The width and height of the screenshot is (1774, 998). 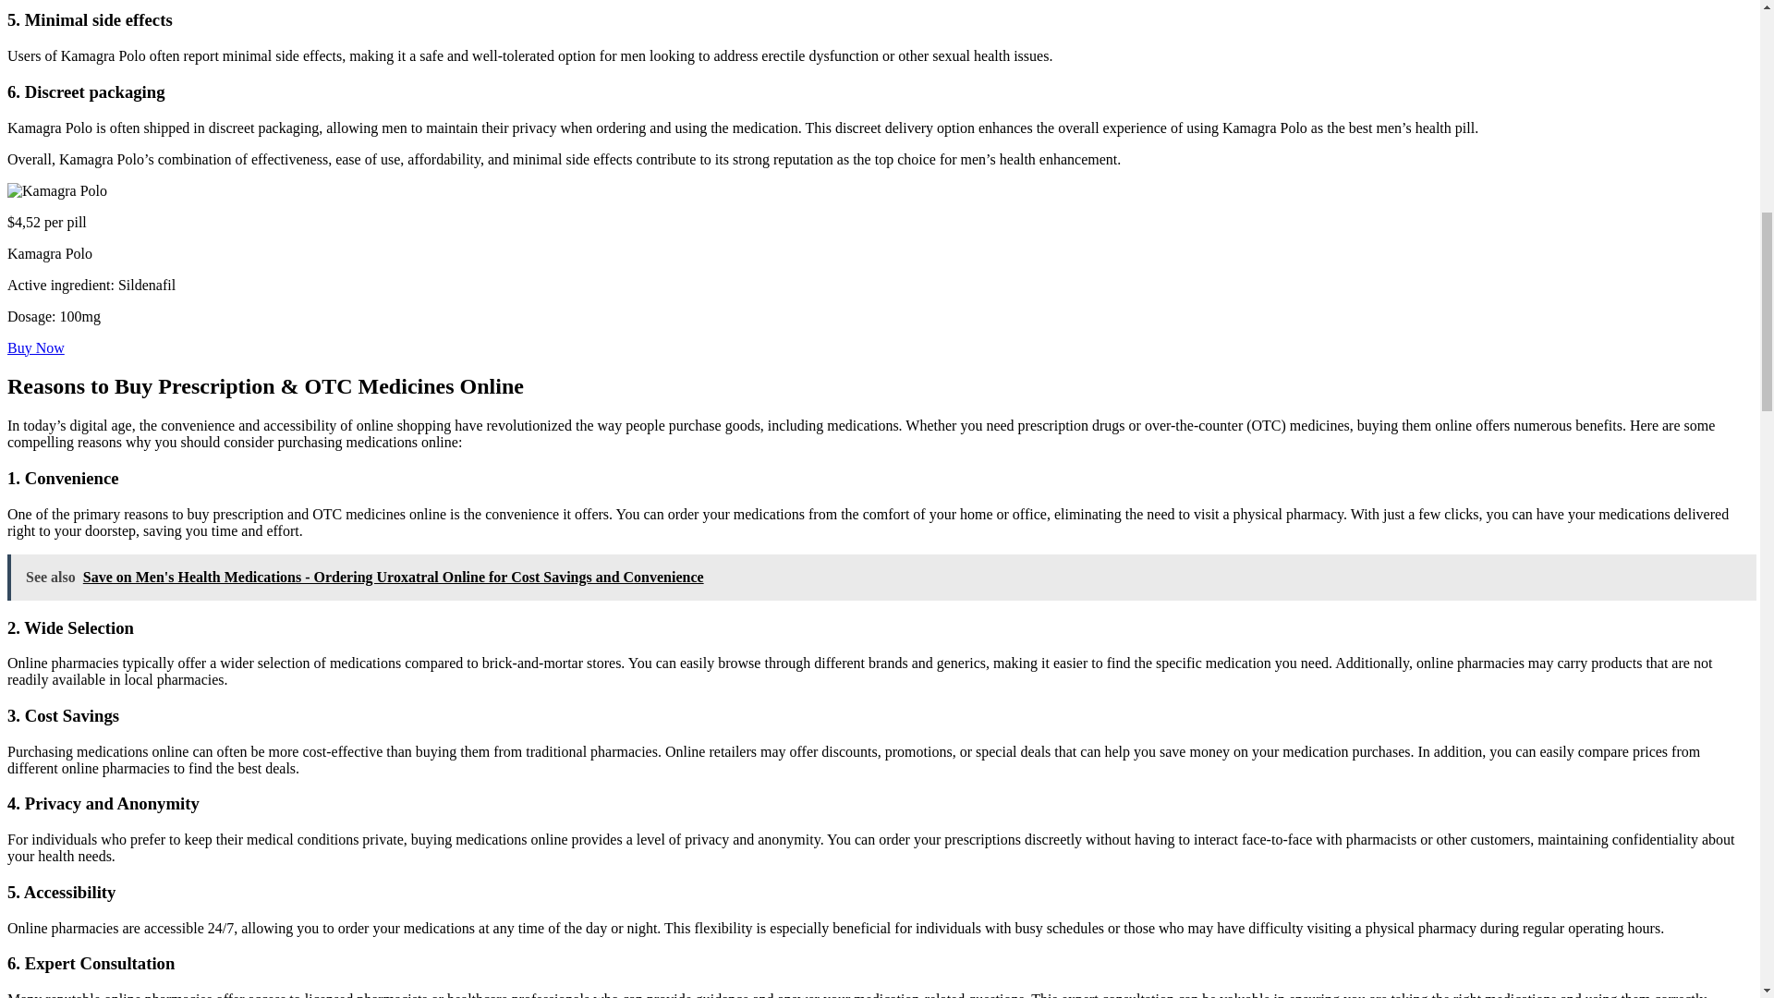 What do you see at coordinates (35, 347) in the screenshot?
I see `Buy Now` at bounding box center [35, 347].